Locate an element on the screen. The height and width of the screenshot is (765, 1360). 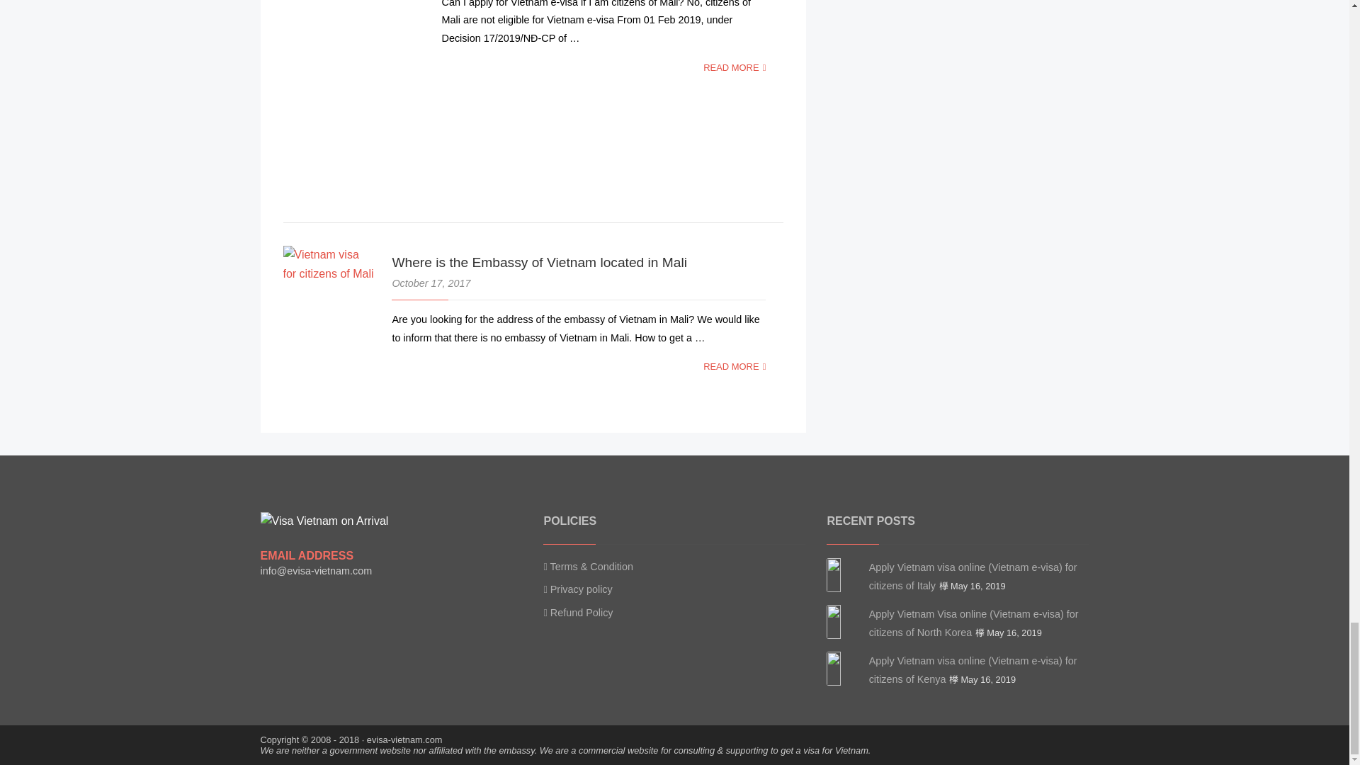
Where is the Embassy of Vietnam located in Mali is located at coordinates (538, 262).